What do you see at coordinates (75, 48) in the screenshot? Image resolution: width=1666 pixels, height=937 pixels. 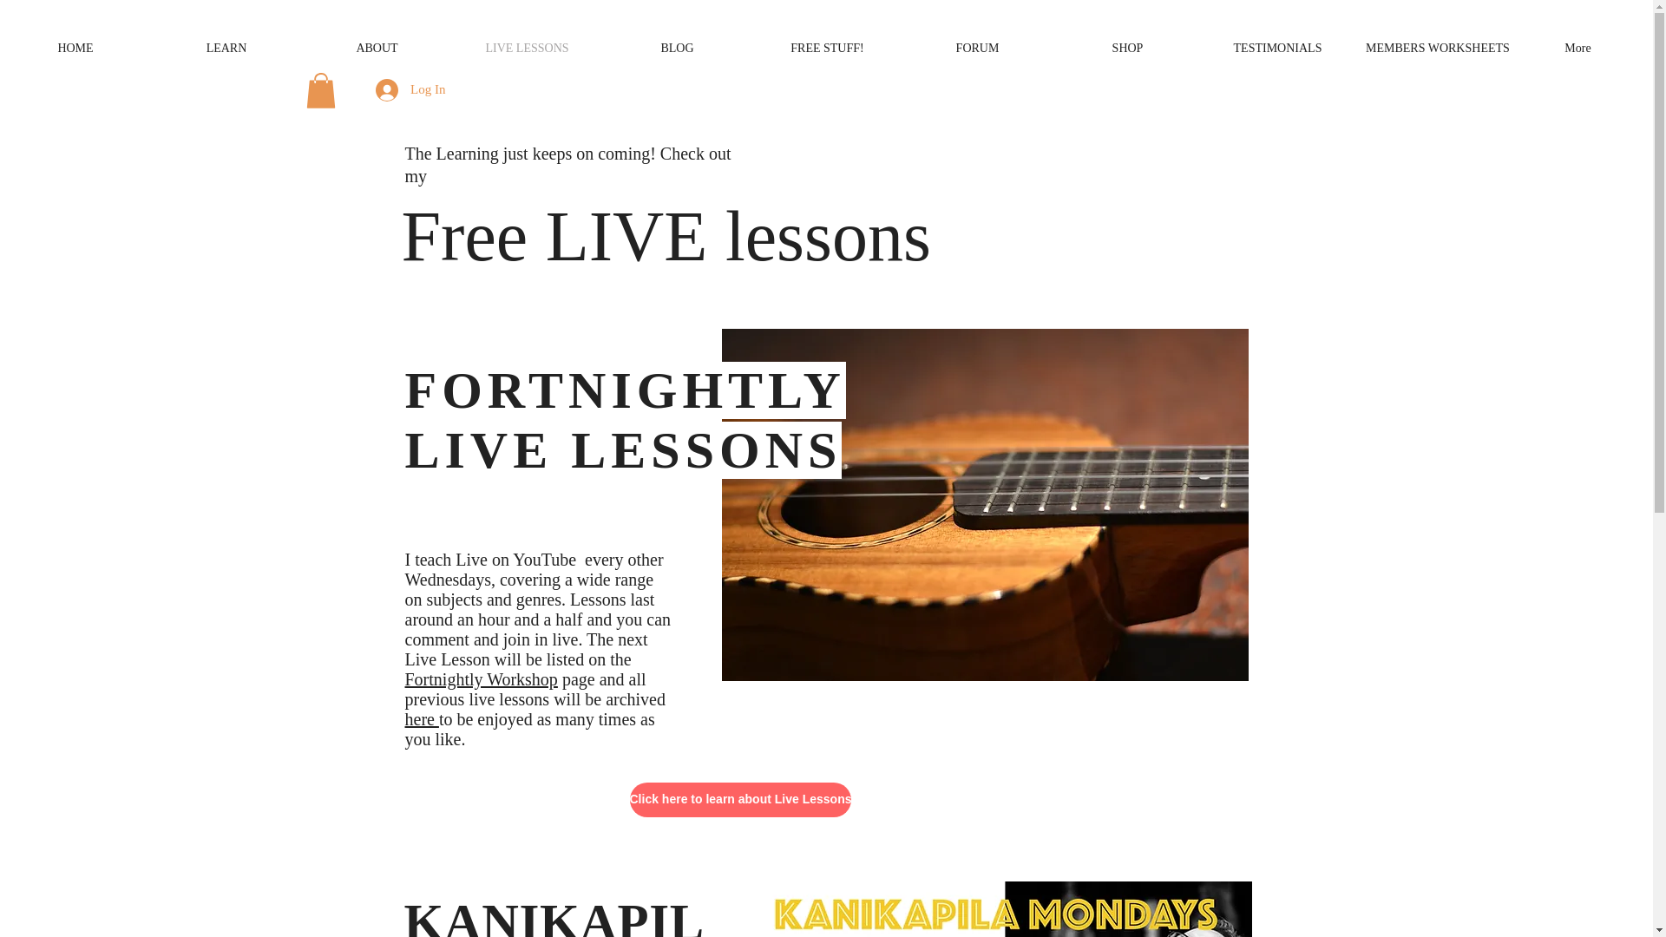 I see `HOME` at bounding box center [75, 48].